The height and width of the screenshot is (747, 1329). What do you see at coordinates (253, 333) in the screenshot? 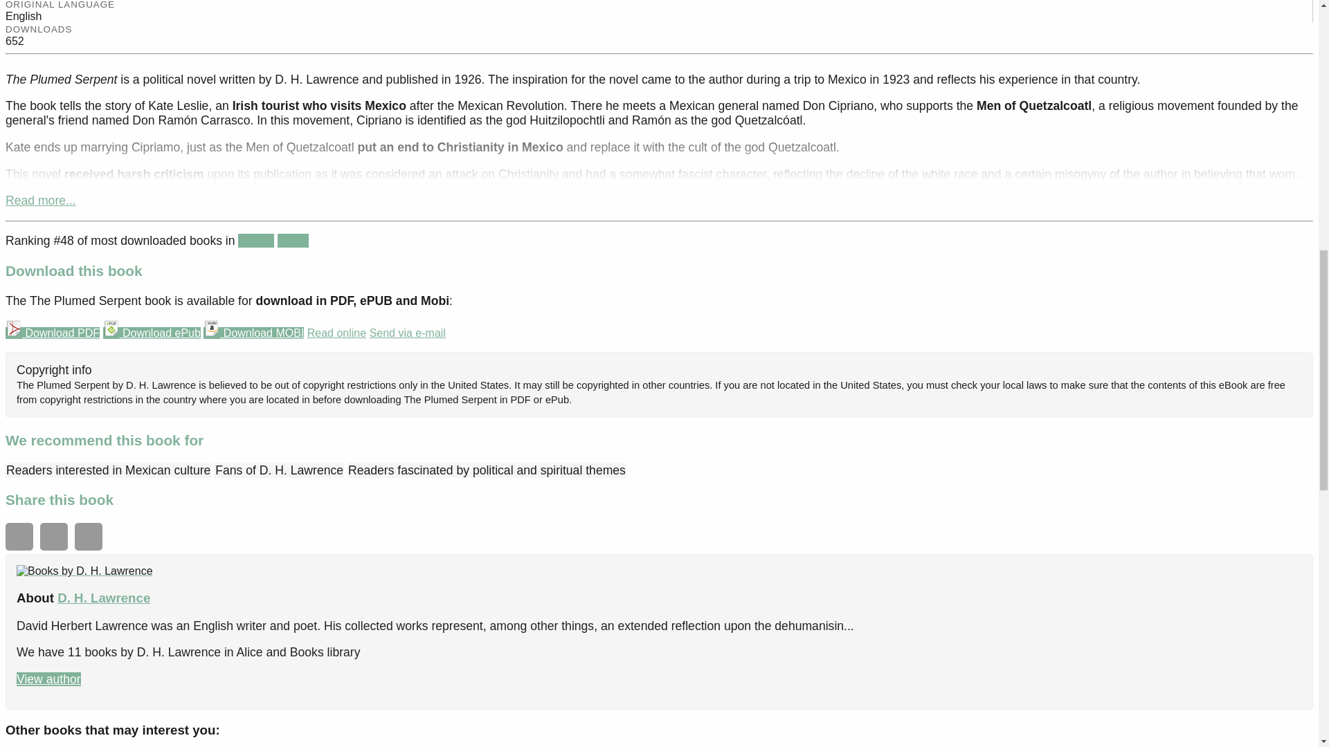
I see `The Plumed Serpent in MOBI` at bounding box center [253, 333].